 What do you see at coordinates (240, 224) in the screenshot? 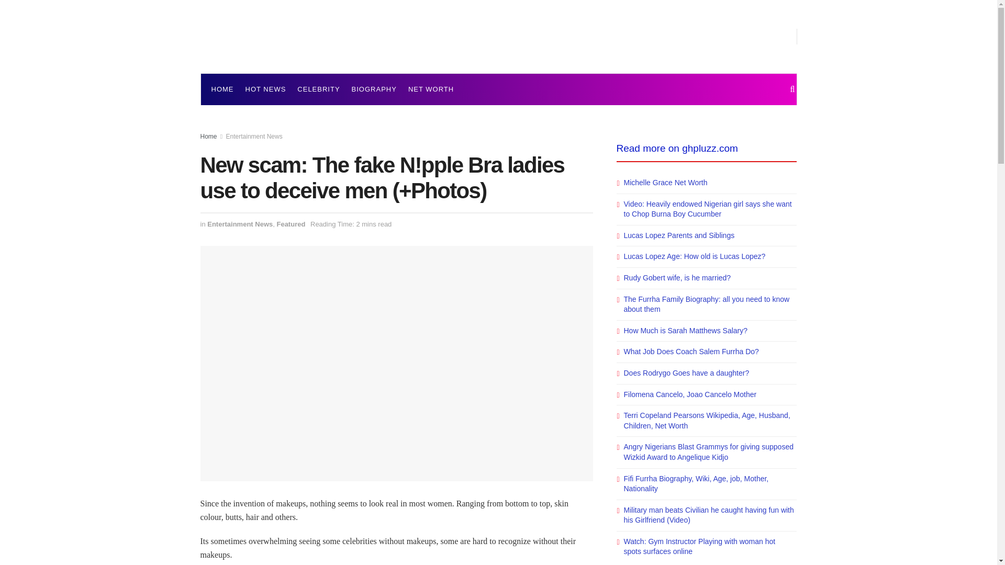
I see `Entertainment News` at bounding box center [240, 224].